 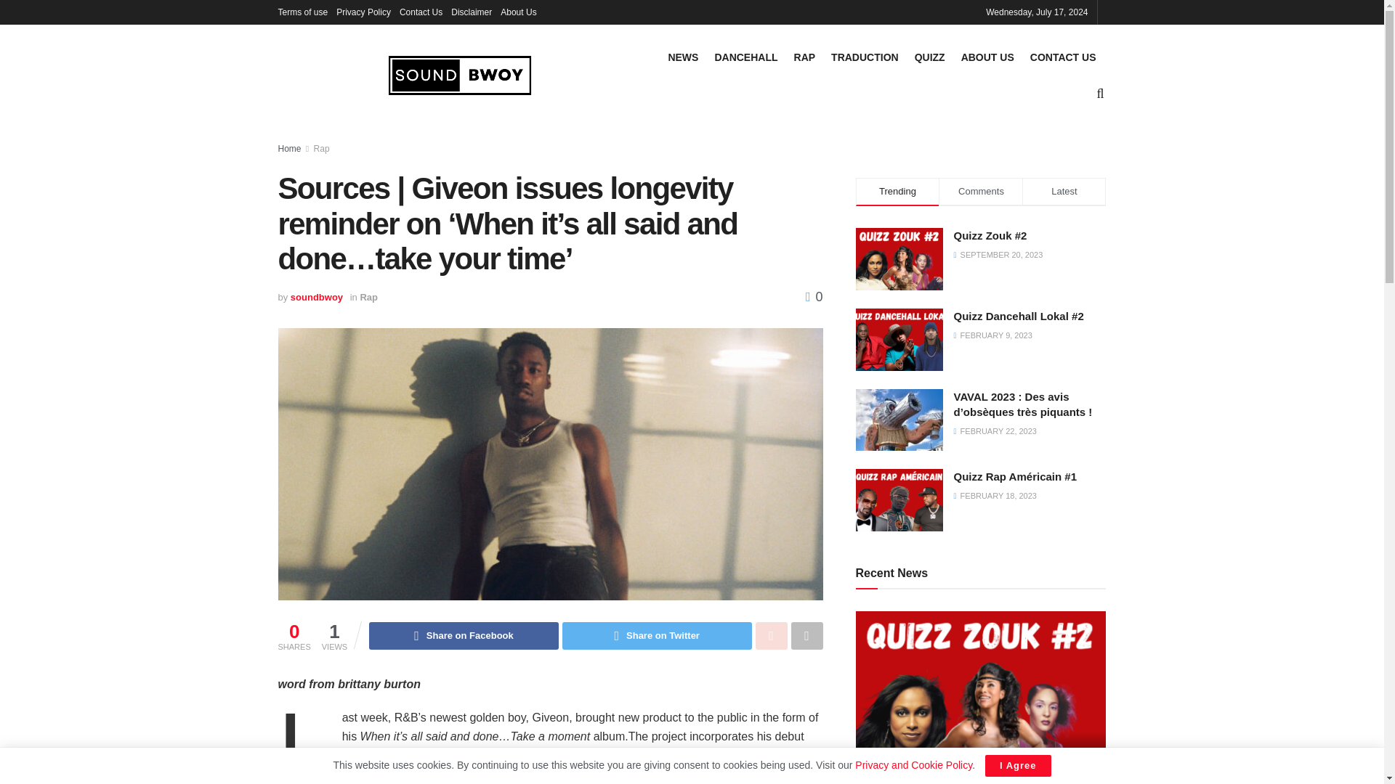 I want to click on RAP, so click(x=805, y=57).